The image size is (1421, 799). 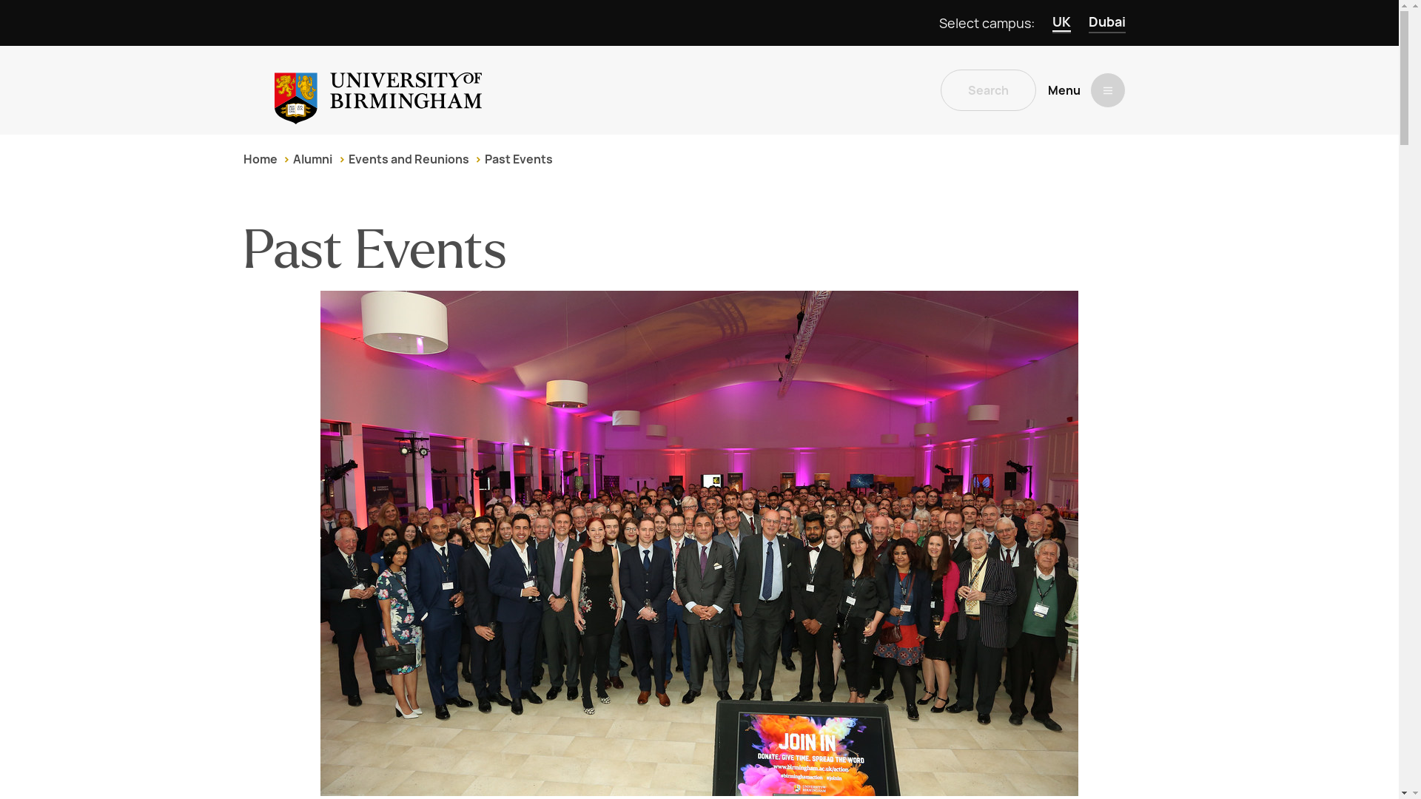 What do you see at coordinates (409, 159) in the screenshot?
I see `Events and Reunions` at bounding box center [409, 159].